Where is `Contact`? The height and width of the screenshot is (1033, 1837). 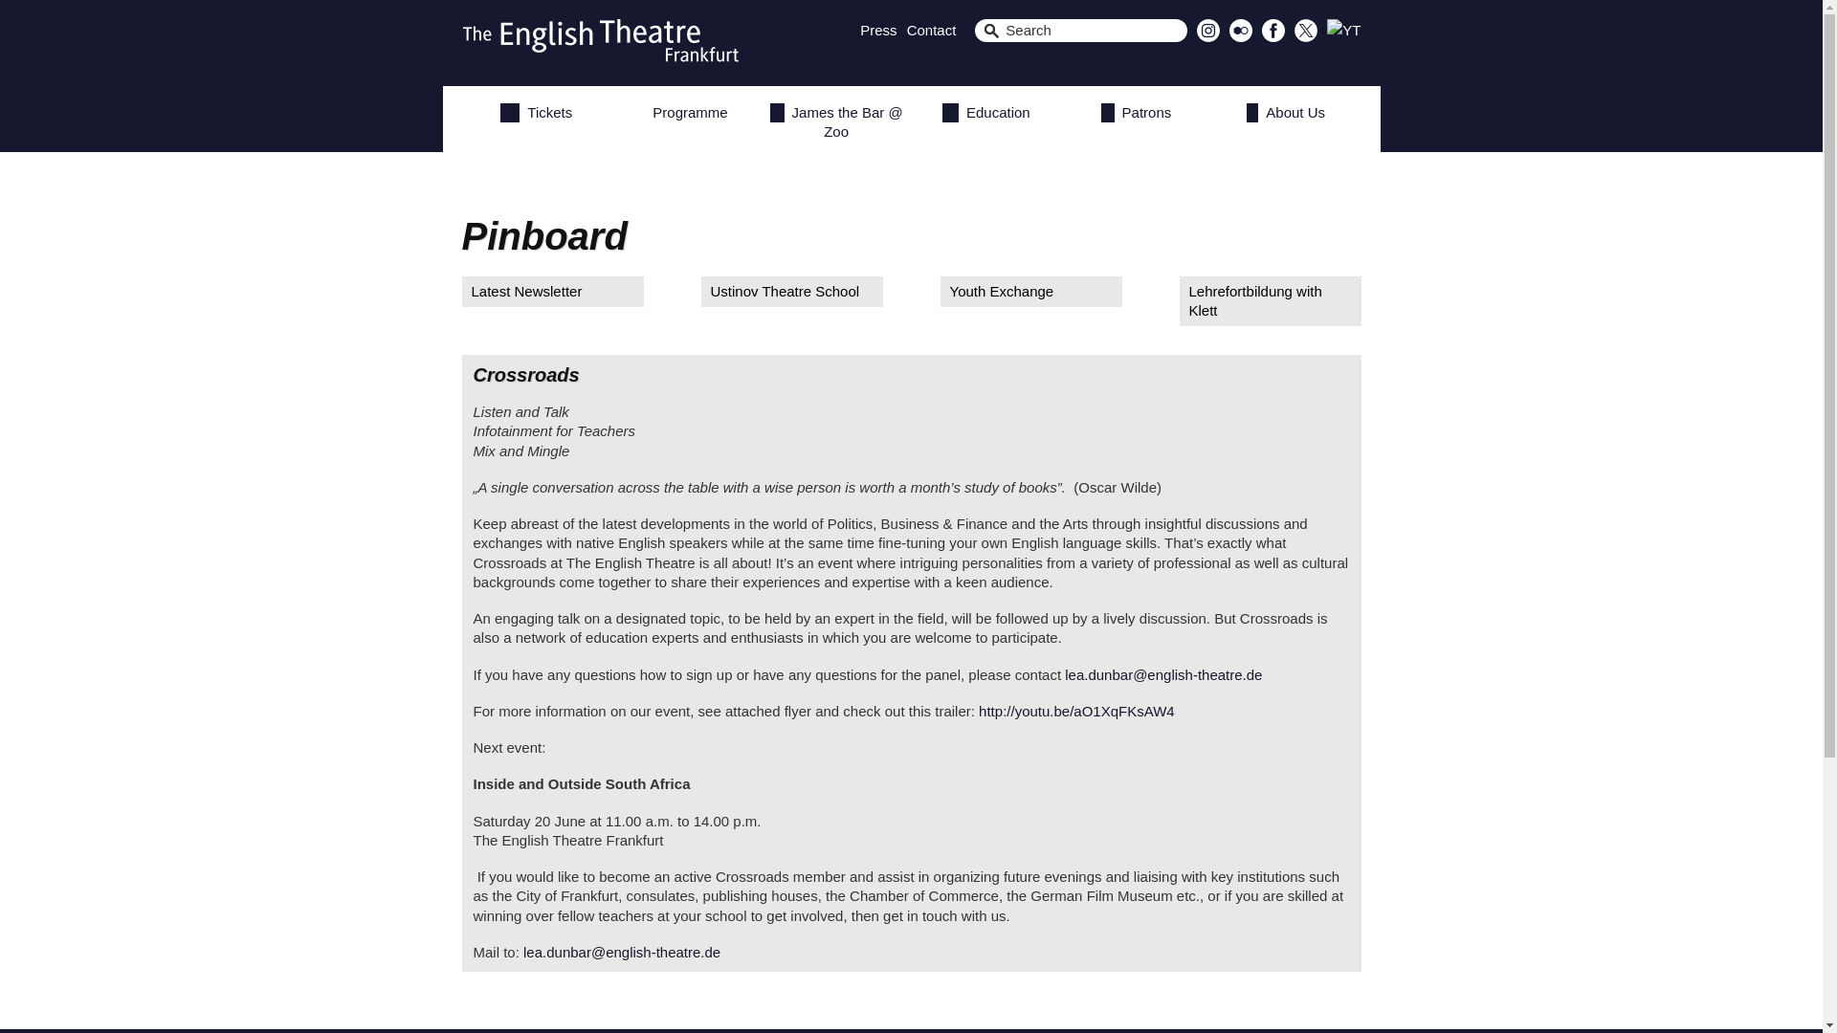
Contact is located at coordinates (932, 29).